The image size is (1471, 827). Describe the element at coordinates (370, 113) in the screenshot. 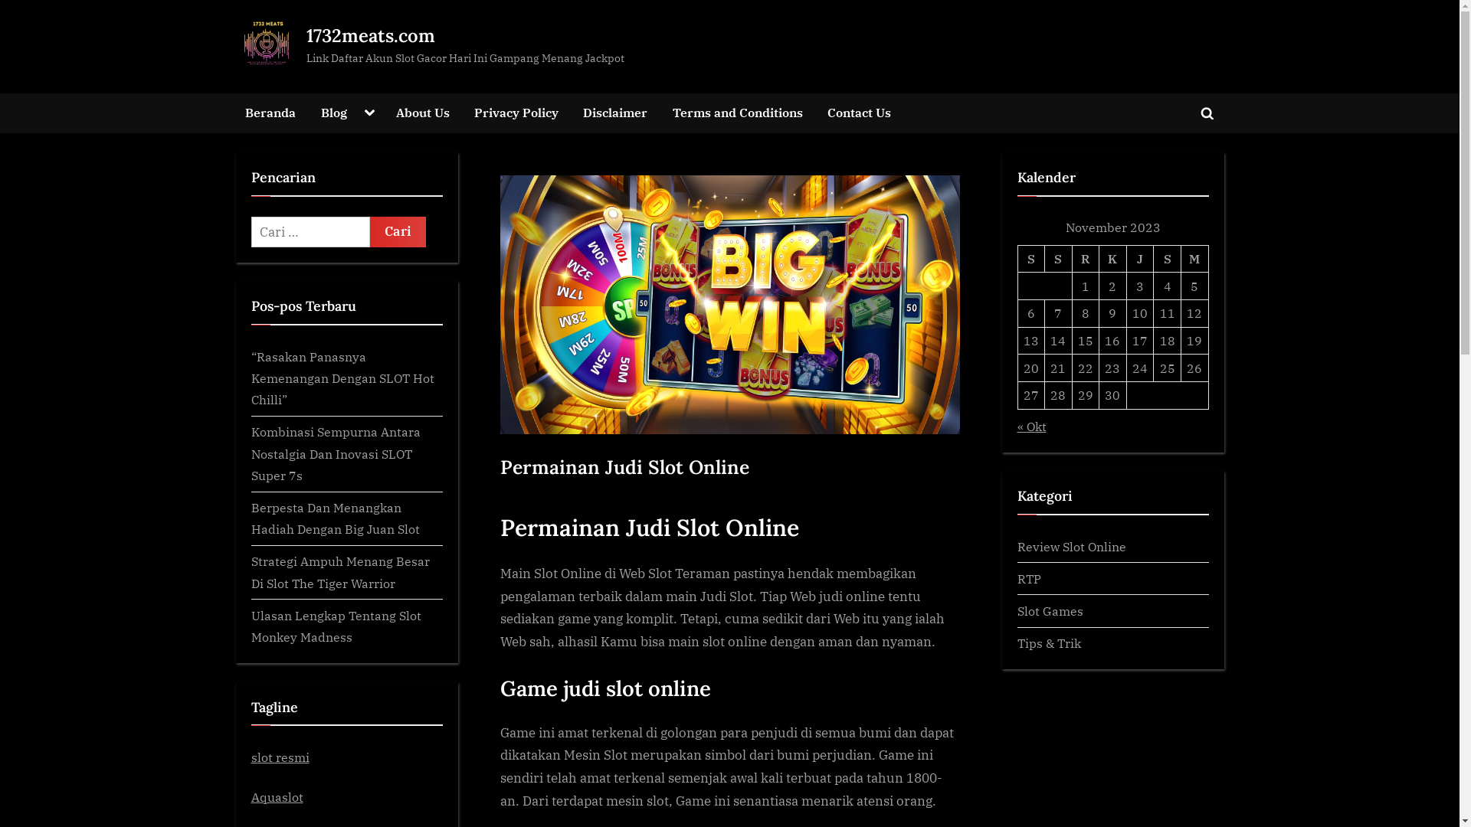

I see `Toggle sub-menu` at that location.